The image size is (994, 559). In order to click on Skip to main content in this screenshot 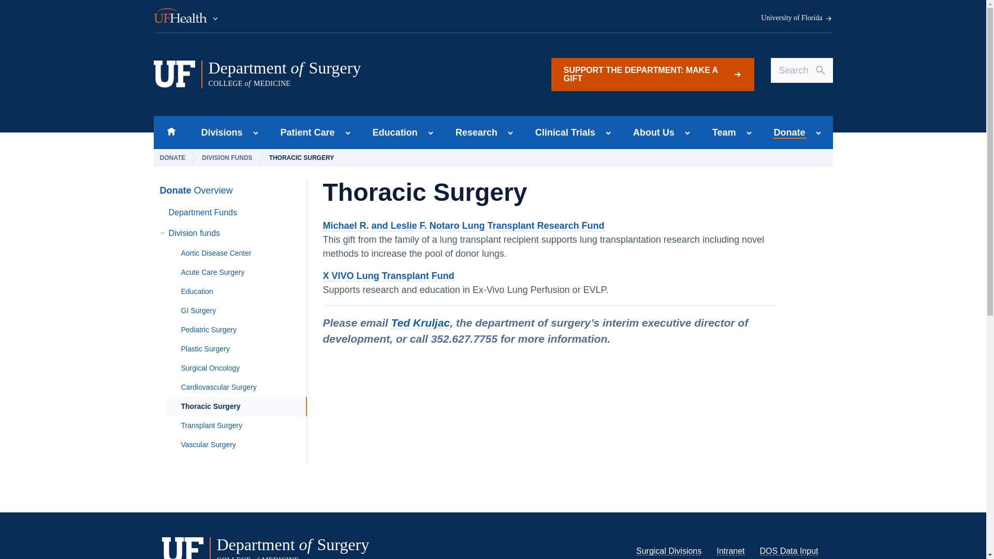, I will do `click(669, 551)`.